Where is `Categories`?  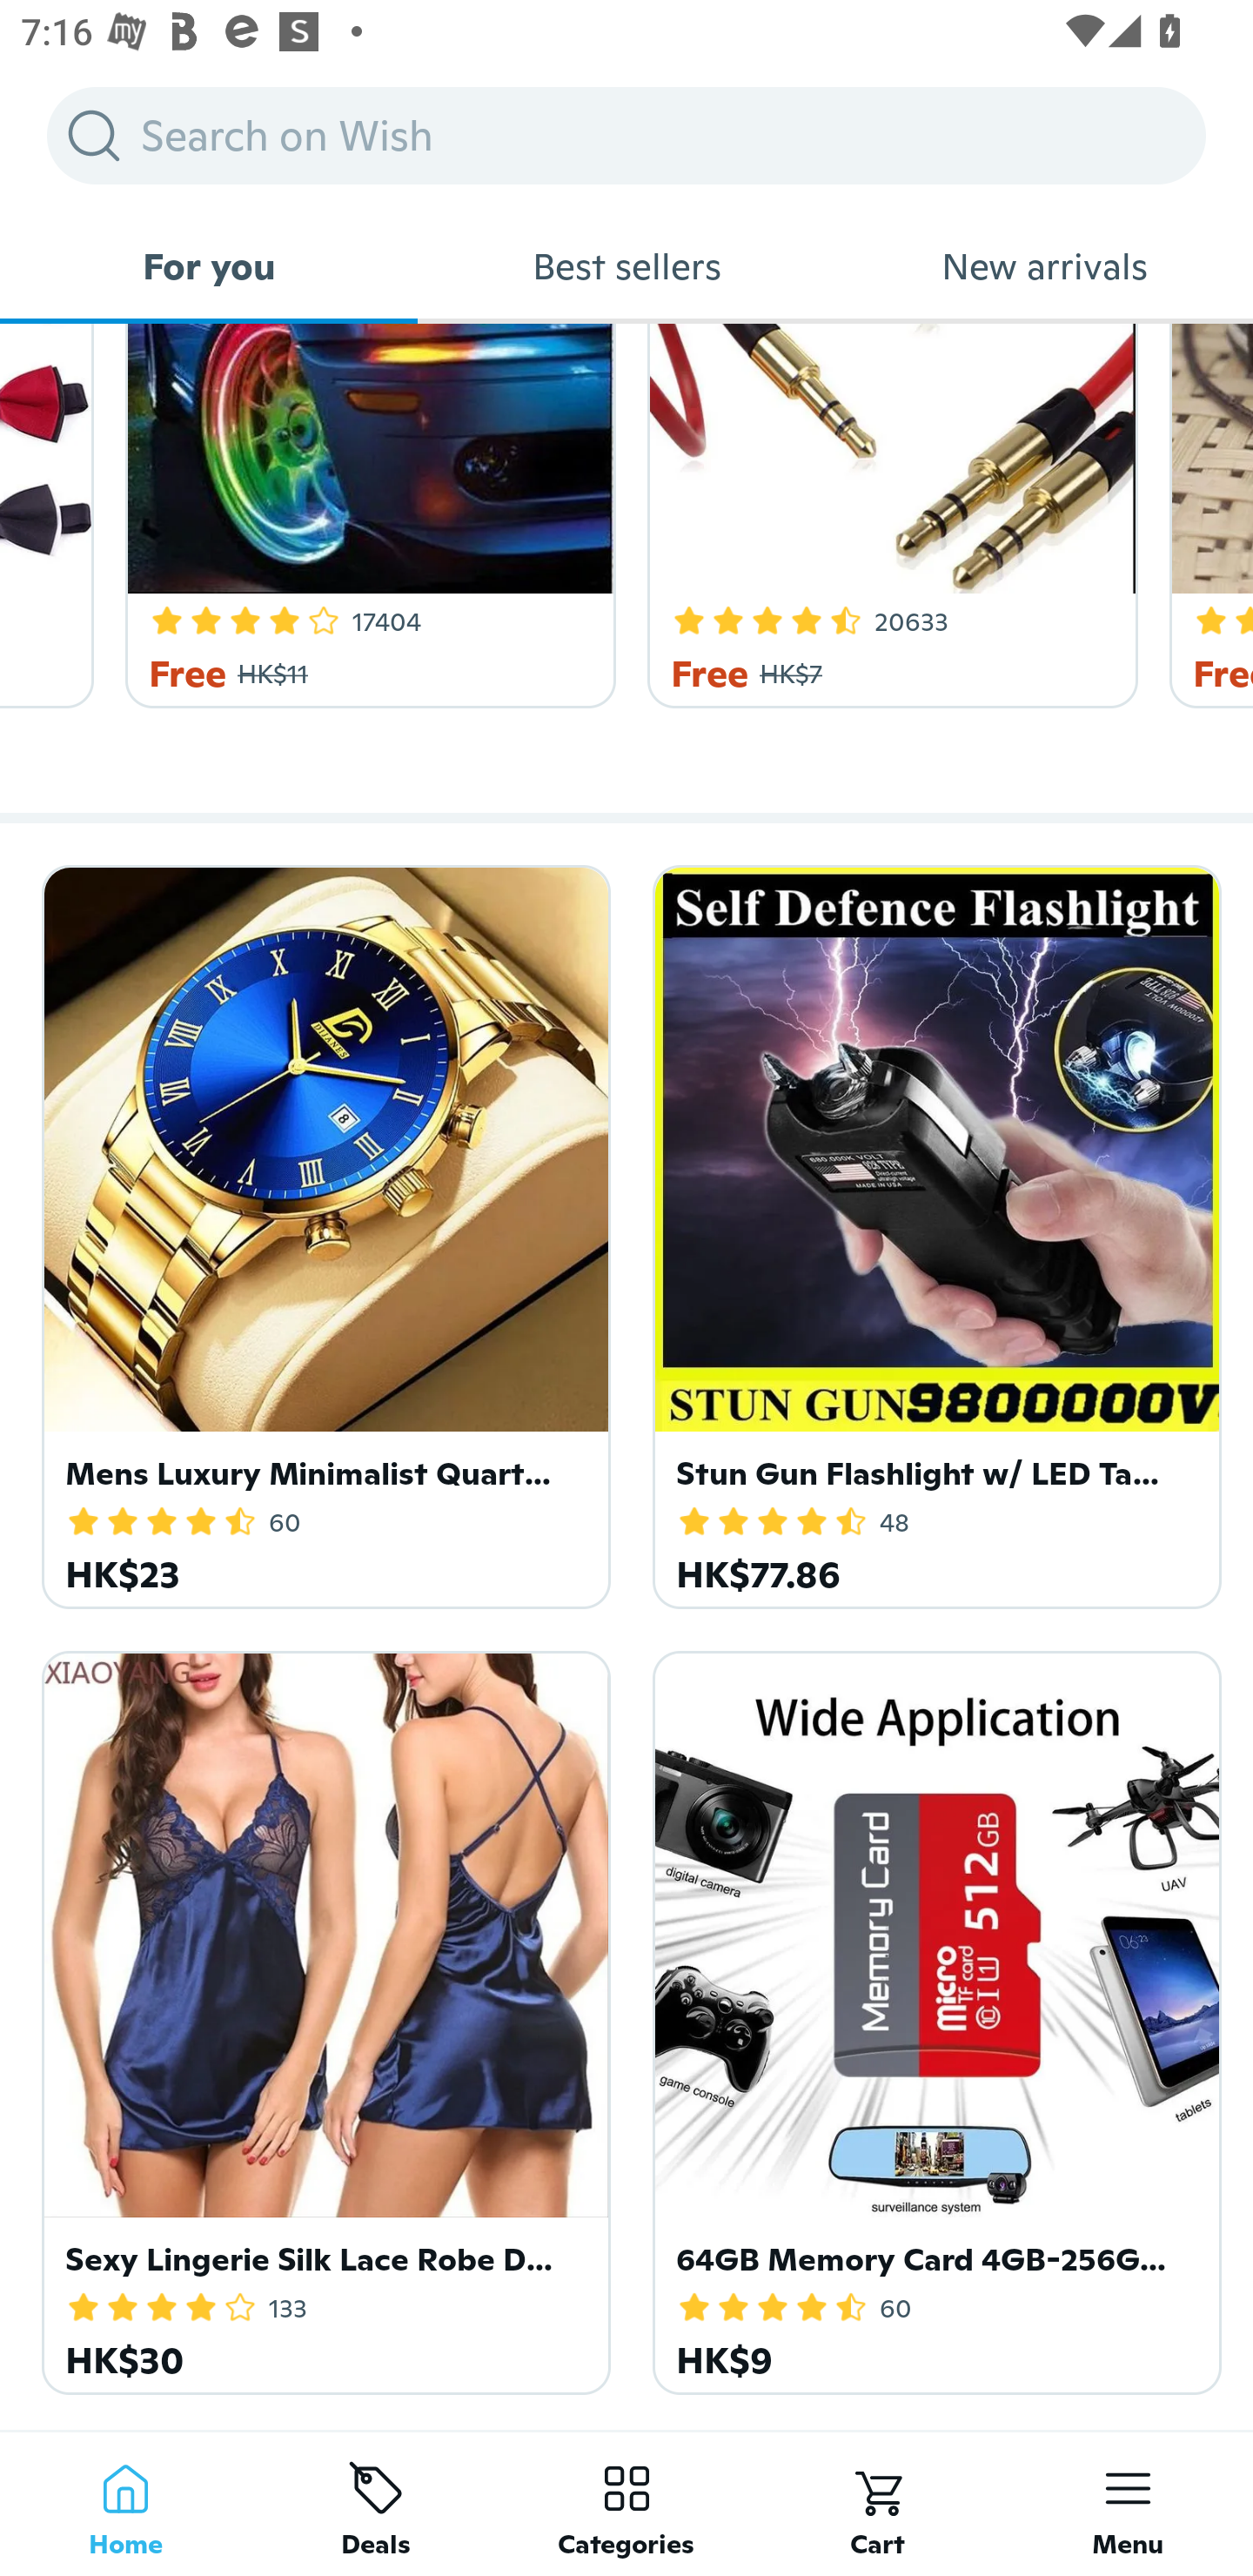
Categories is located at coordinates (626, 2503).